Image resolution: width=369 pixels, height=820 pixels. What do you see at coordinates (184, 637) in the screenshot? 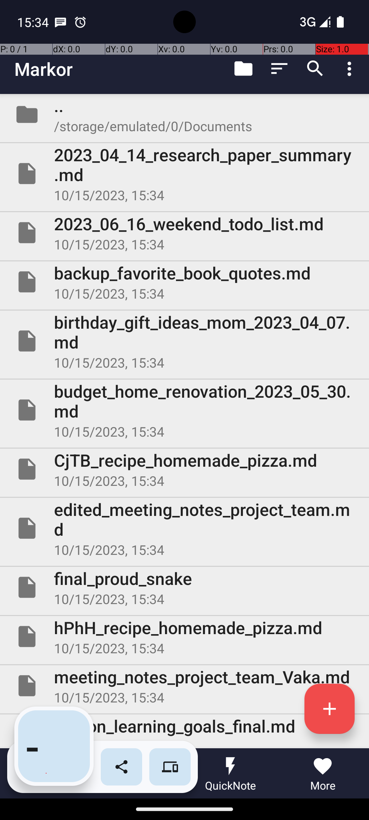
I see `File hPhH_recipe_homemade_pizza.md ` at bounding box center [184, 637].